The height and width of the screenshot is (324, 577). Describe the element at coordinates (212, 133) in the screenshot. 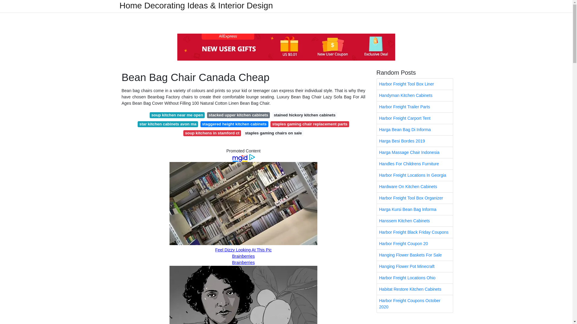

I see `soup kitchens in stamford ct` at that location.